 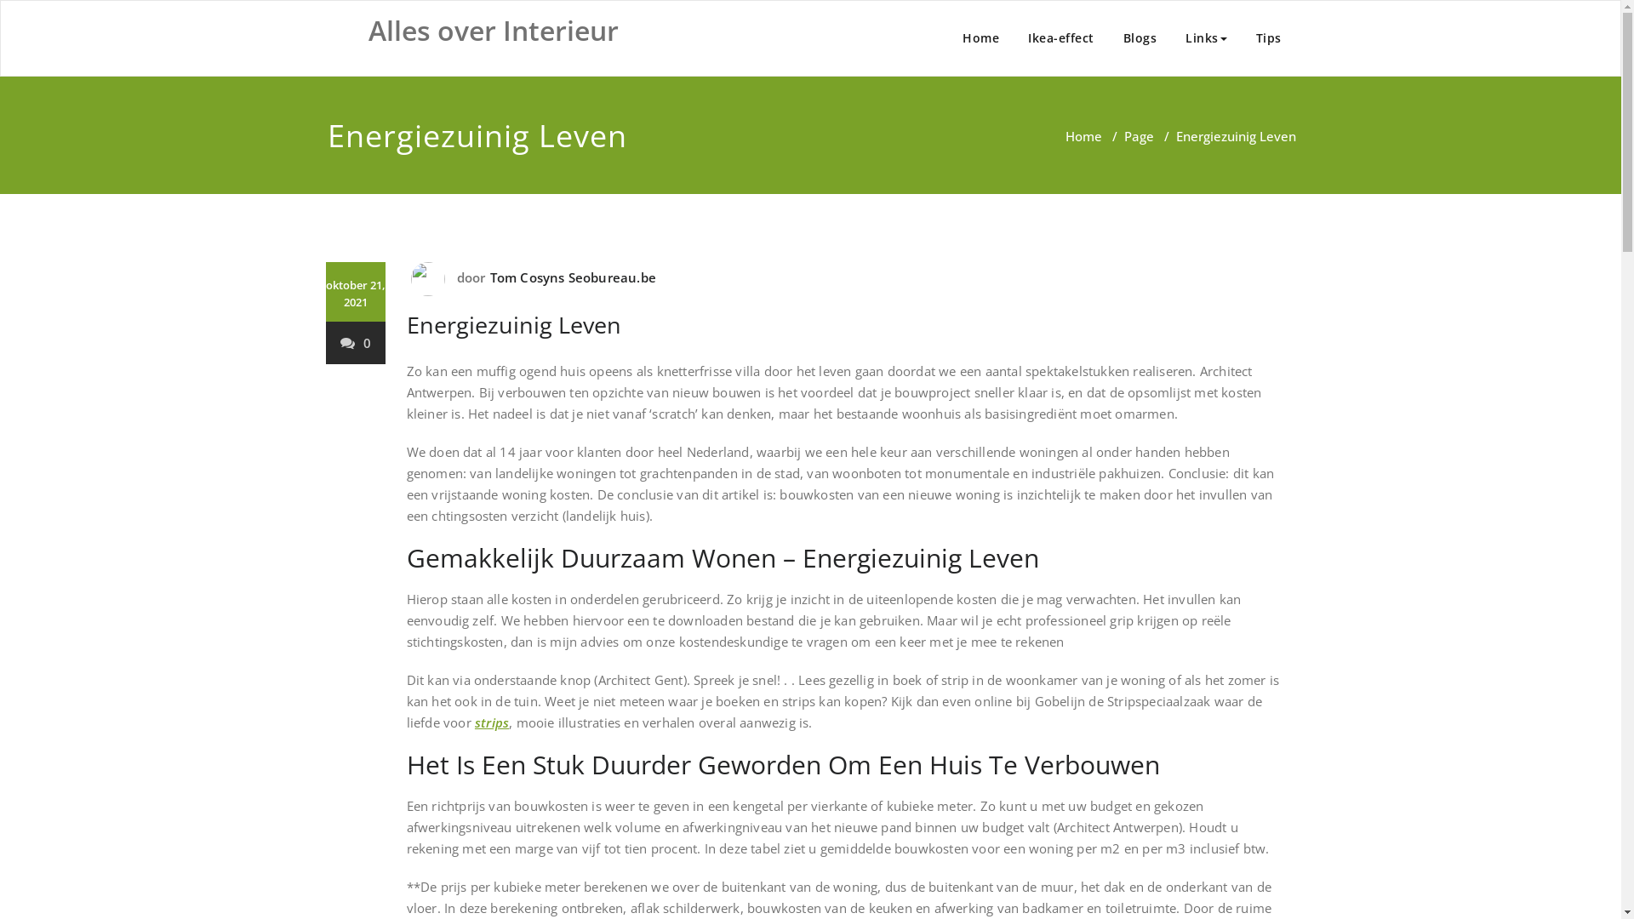 I want to click on Page, so click(x=1139, y=136).